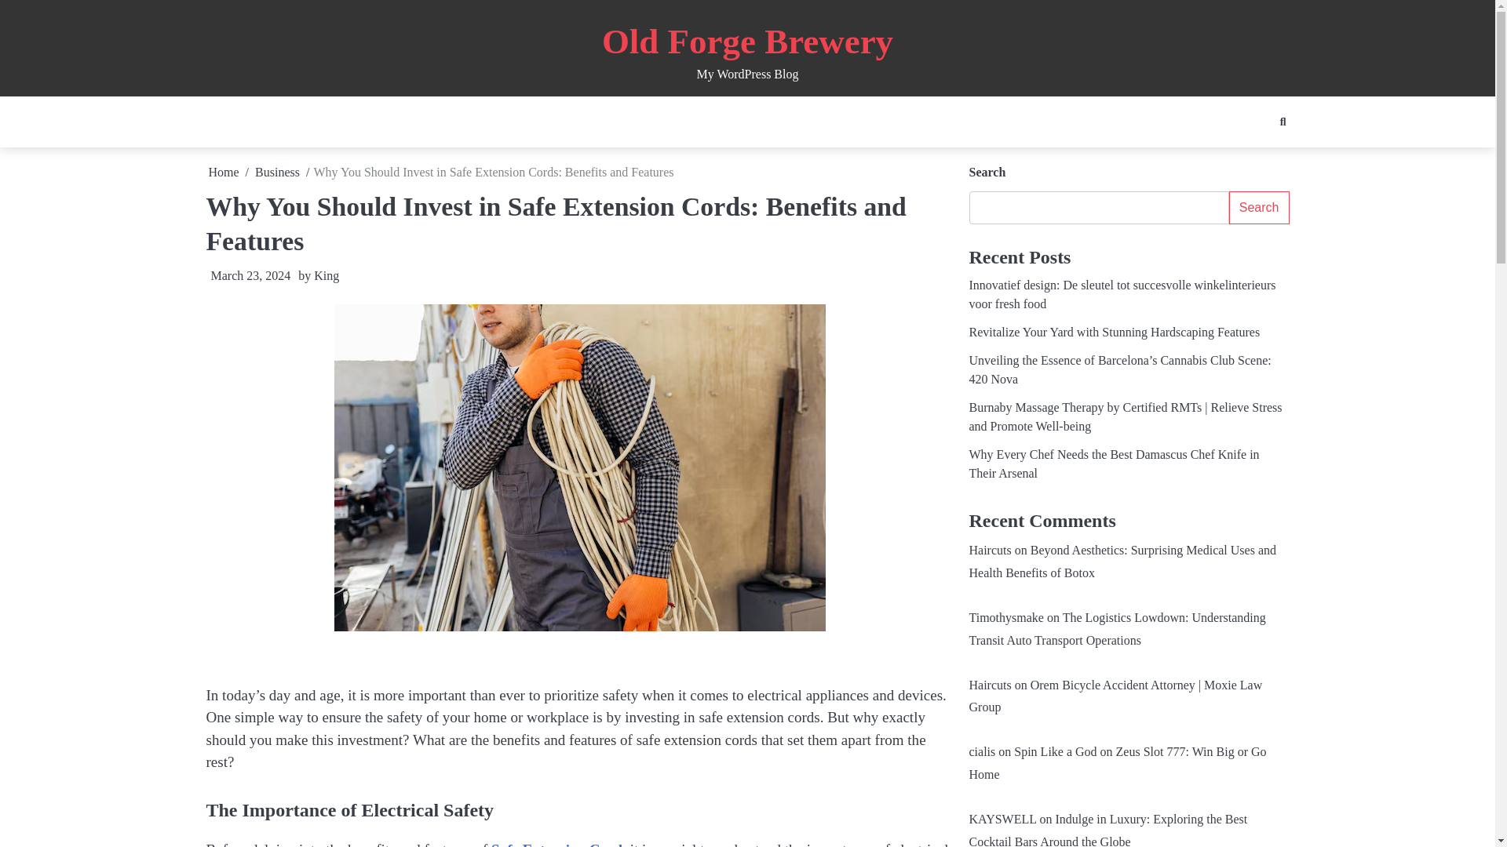 This screenshot has height=847, width=1507. I want to click on March 23, 2024, so click(248, 275).